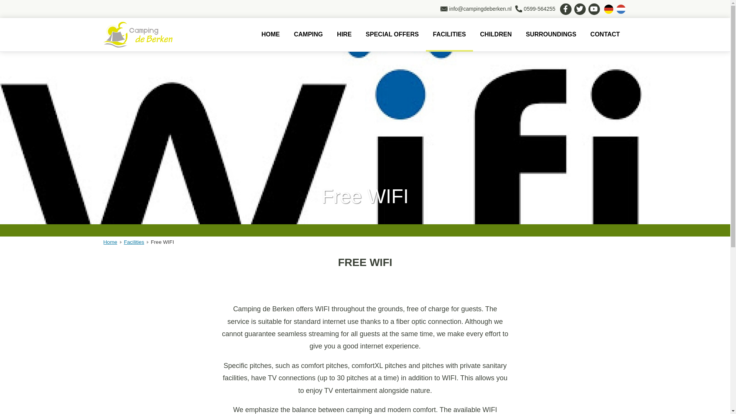  What do you see at coordinates (535, 8) in the screenshot?
I see `Call us` at bounding box center [535, 8].